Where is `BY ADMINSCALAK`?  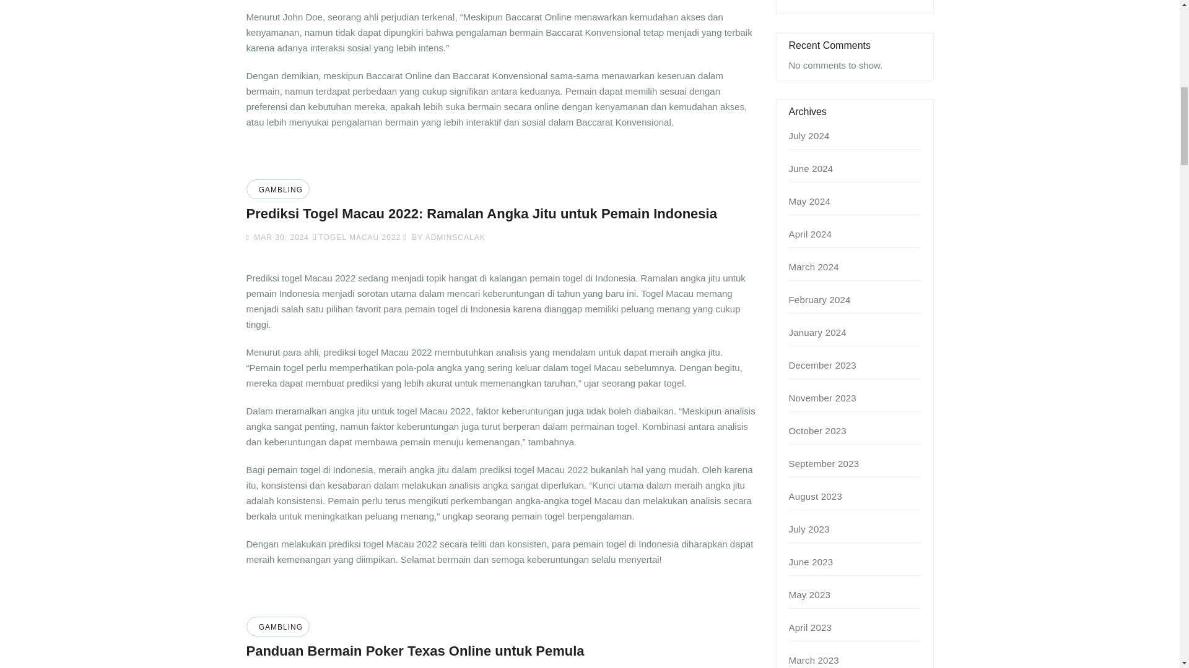 BY ADMINSCALAK is located at coordinates (443, 237).